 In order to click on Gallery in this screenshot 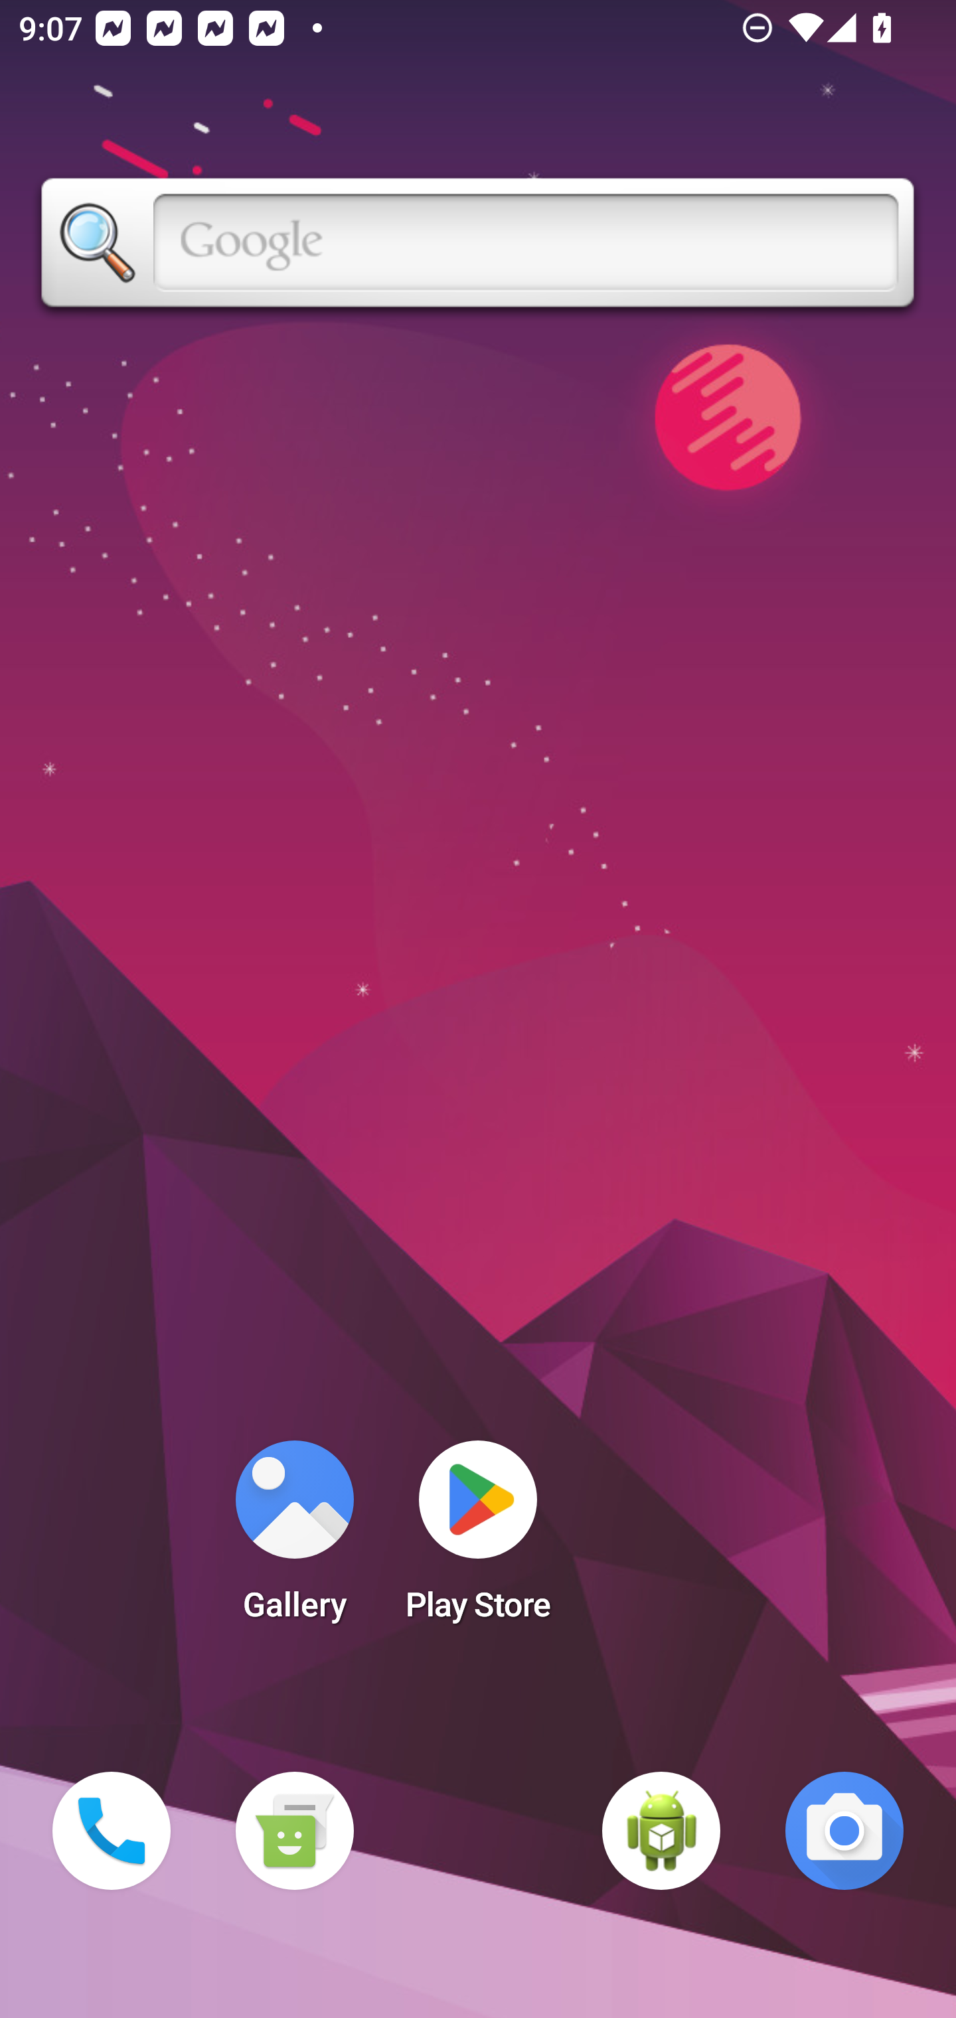, I will do `click(294, 1539)`.